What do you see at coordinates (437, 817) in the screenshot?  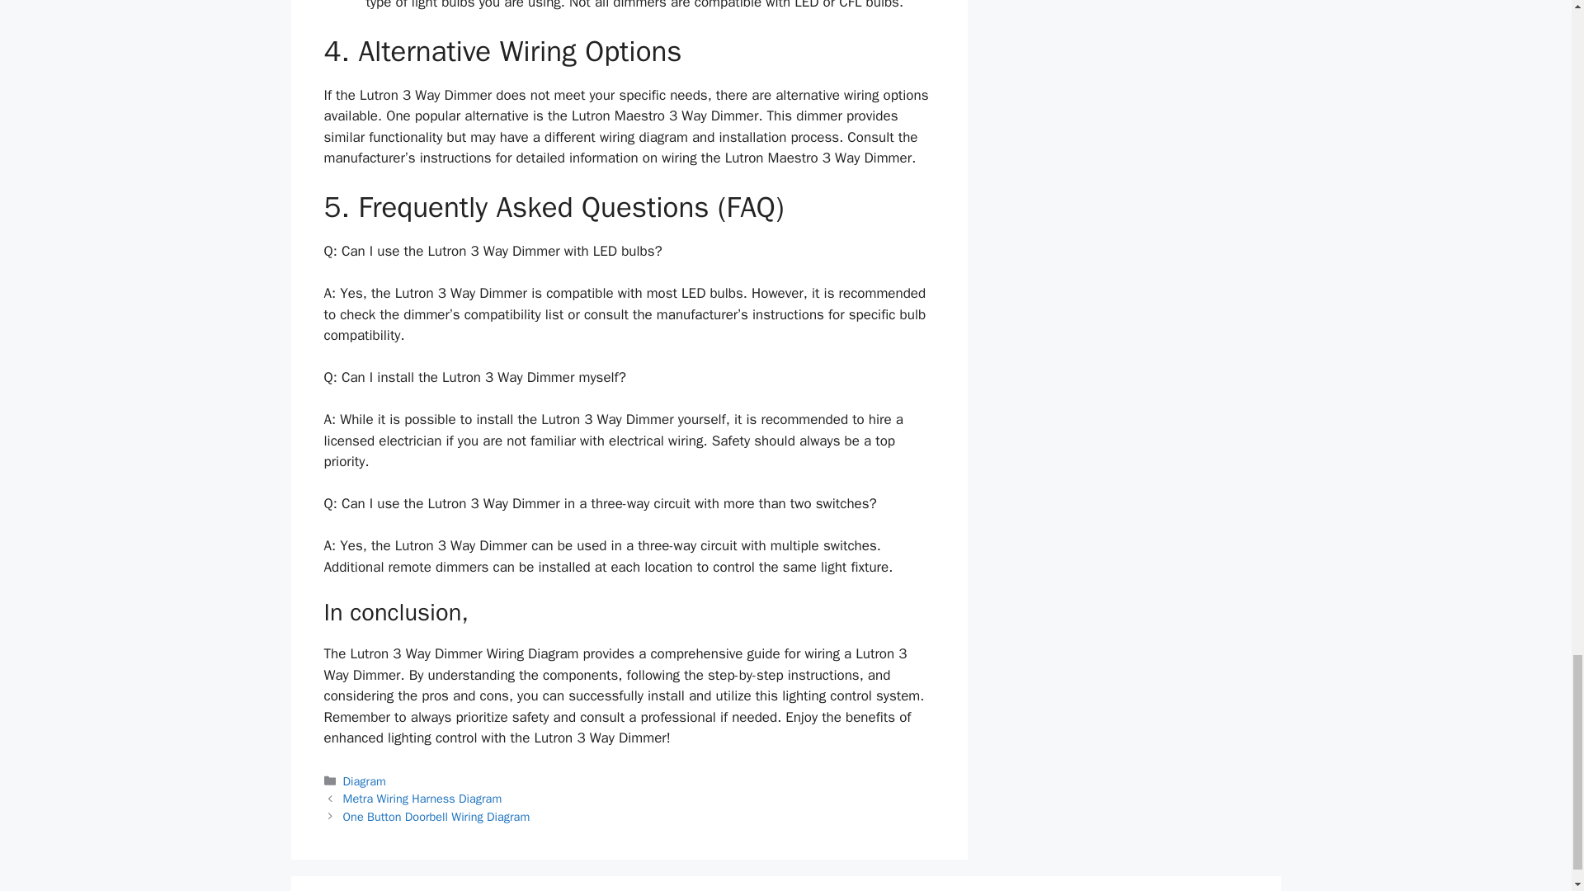 I see `One Button Doorbell Wiring Diagram` at bounding box center [437, 817].